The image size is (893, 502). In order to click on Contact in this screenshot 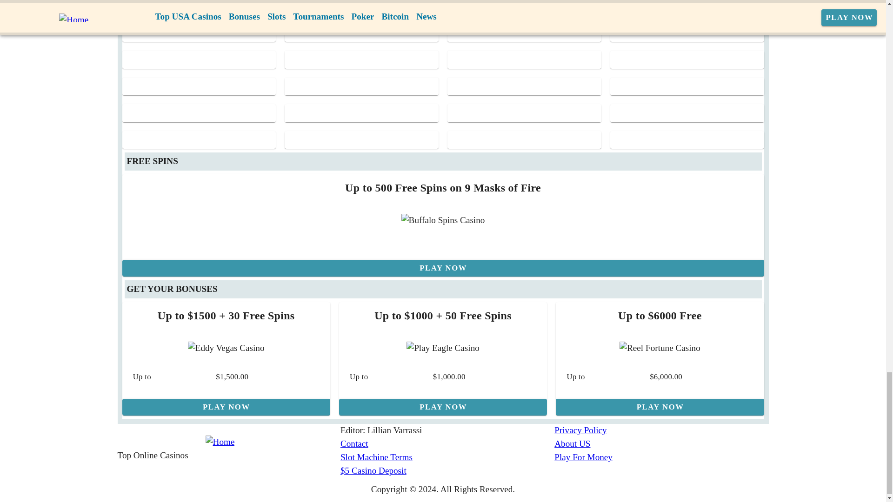, I will do `click(447, 443)`.